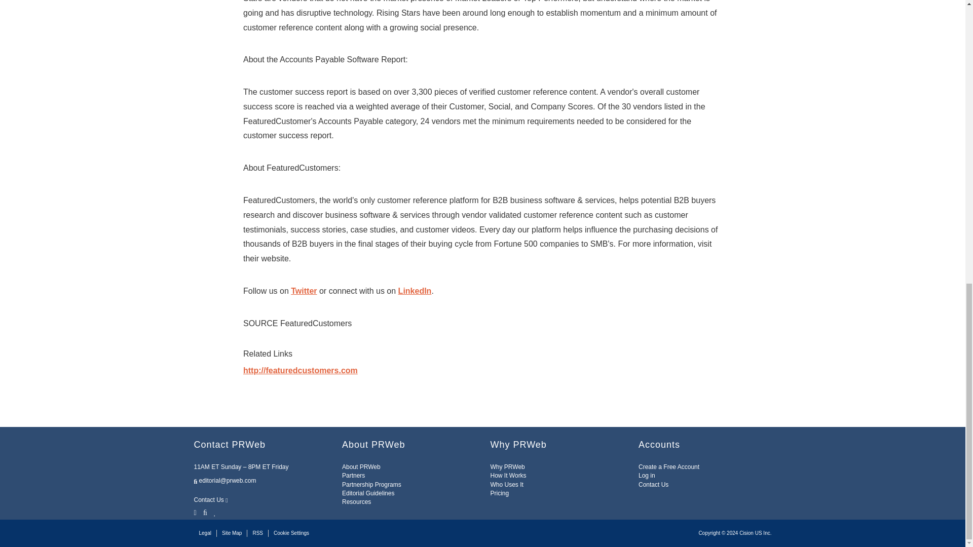 Image resolution: width=973 pixels, height=547 pixels. Describe the element at coordinates (356, 501) in the screenshot. I see `Resources` at that location.